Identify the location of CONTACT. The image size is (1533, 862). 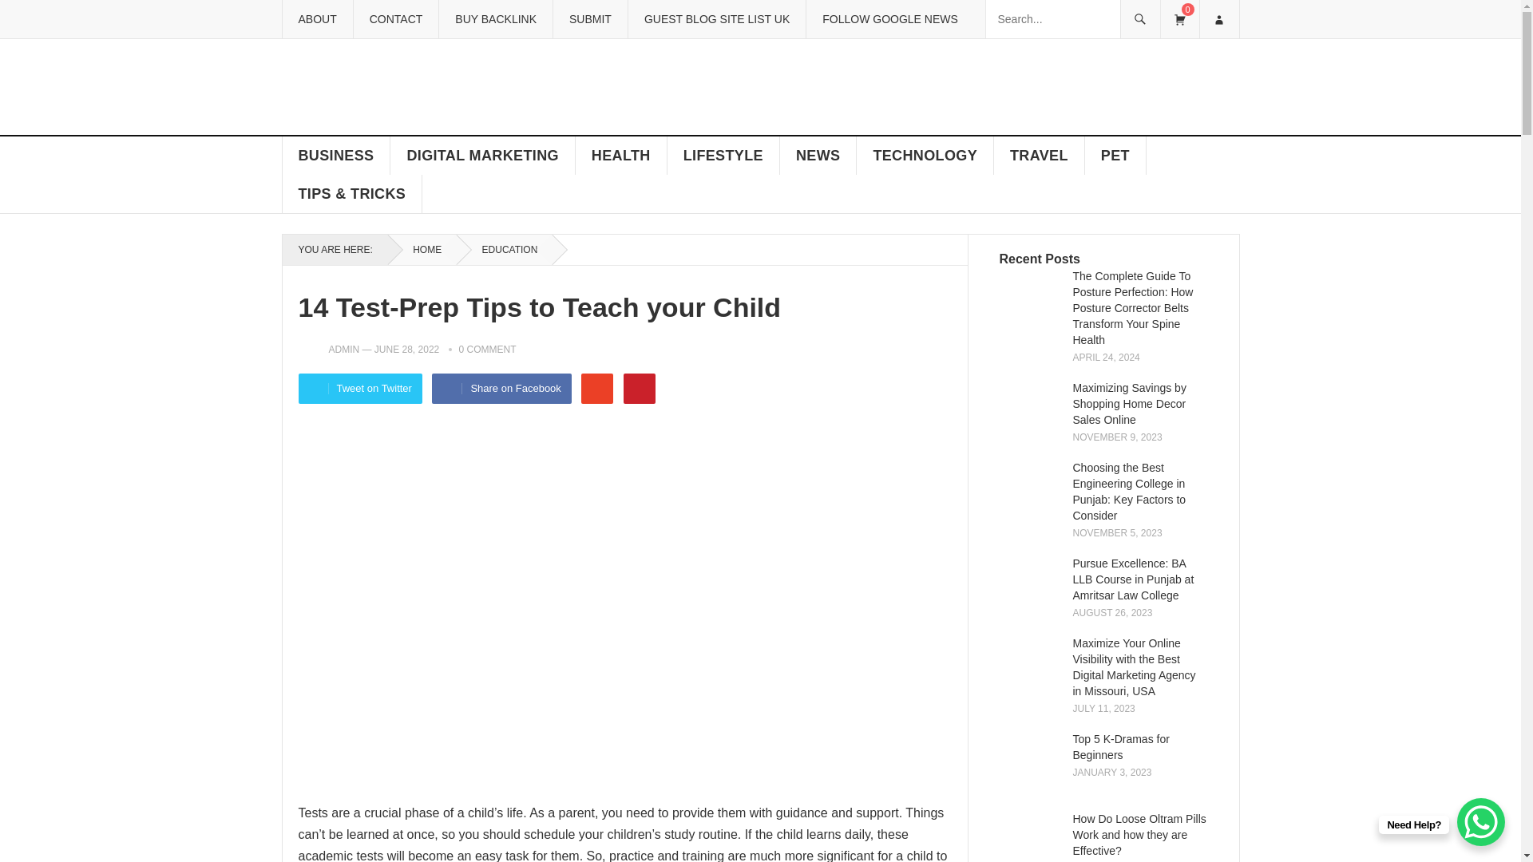
(395, 19).